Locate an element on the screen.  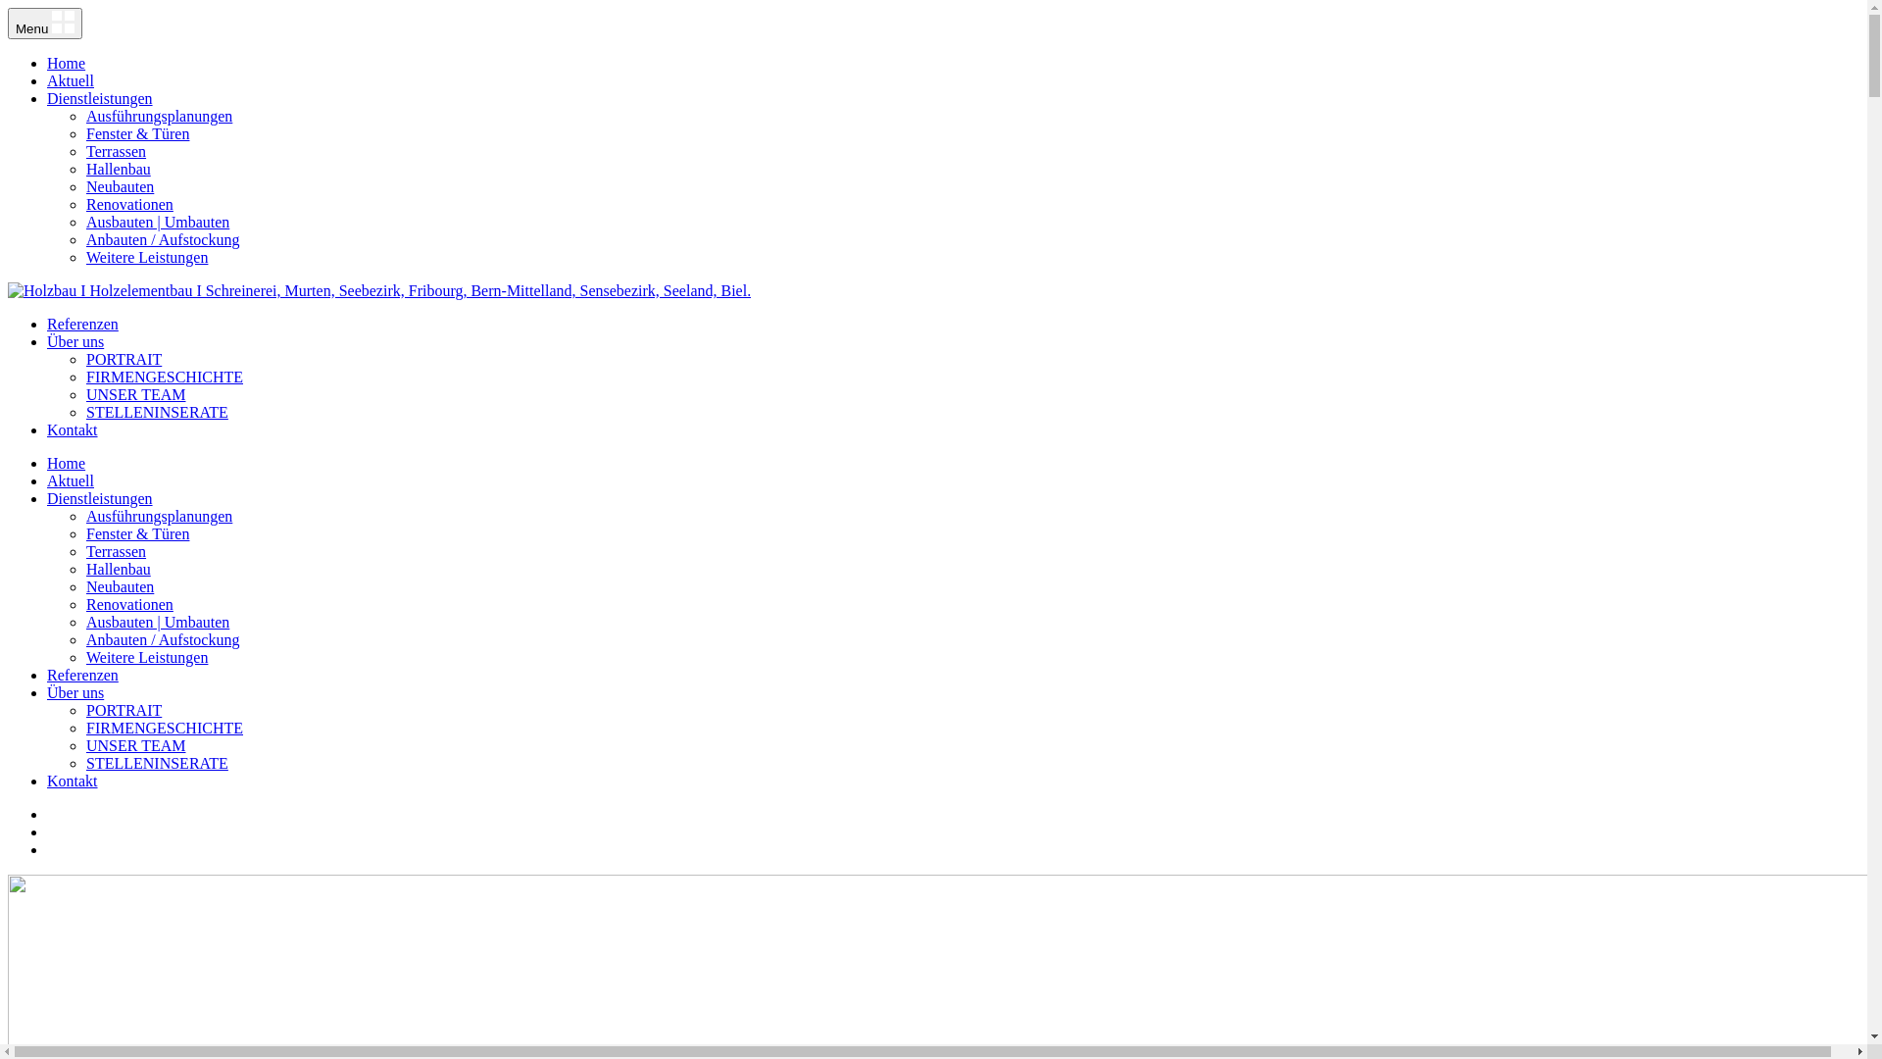
UNSER TEAM is located at coordinates (136, 745).